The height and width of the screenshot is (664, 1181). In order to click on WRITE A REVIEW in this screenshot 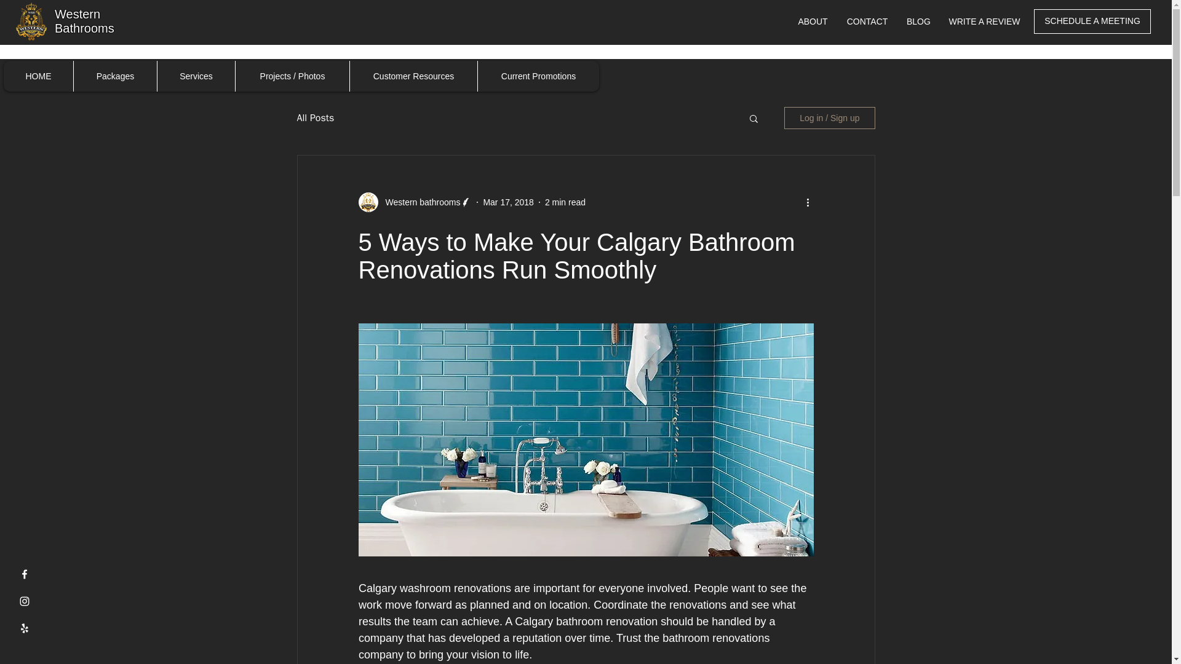, I will do `click(984, 21)`.